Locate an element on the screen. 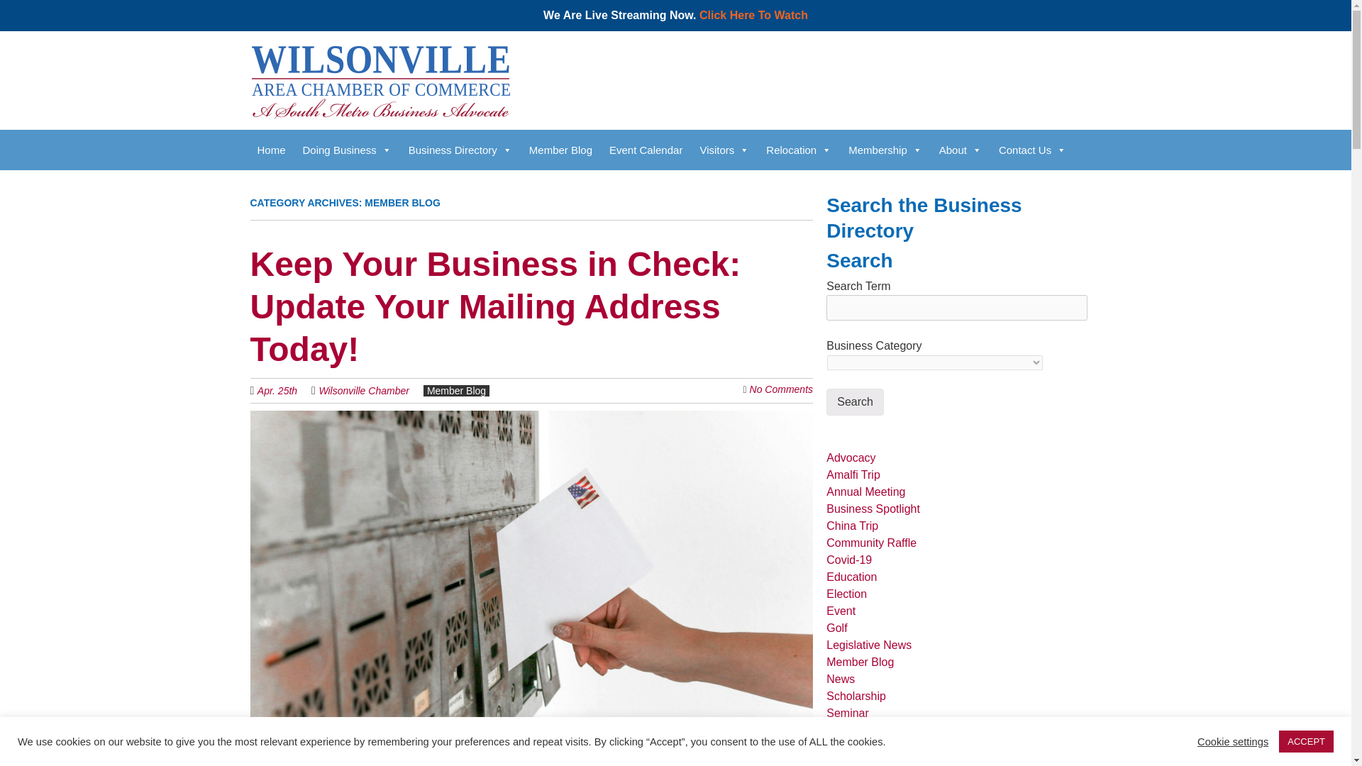 The width and height of the screenshot is (1362, 766). Home is located at coordinates (271, 149).